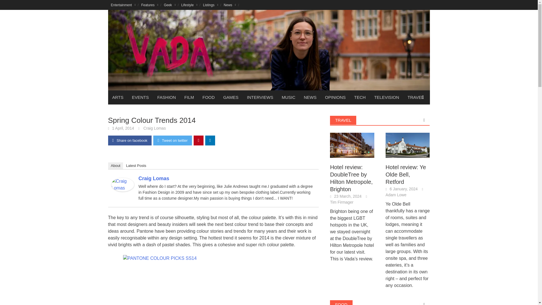  I want to click on Entertainment, so click(123, 5).